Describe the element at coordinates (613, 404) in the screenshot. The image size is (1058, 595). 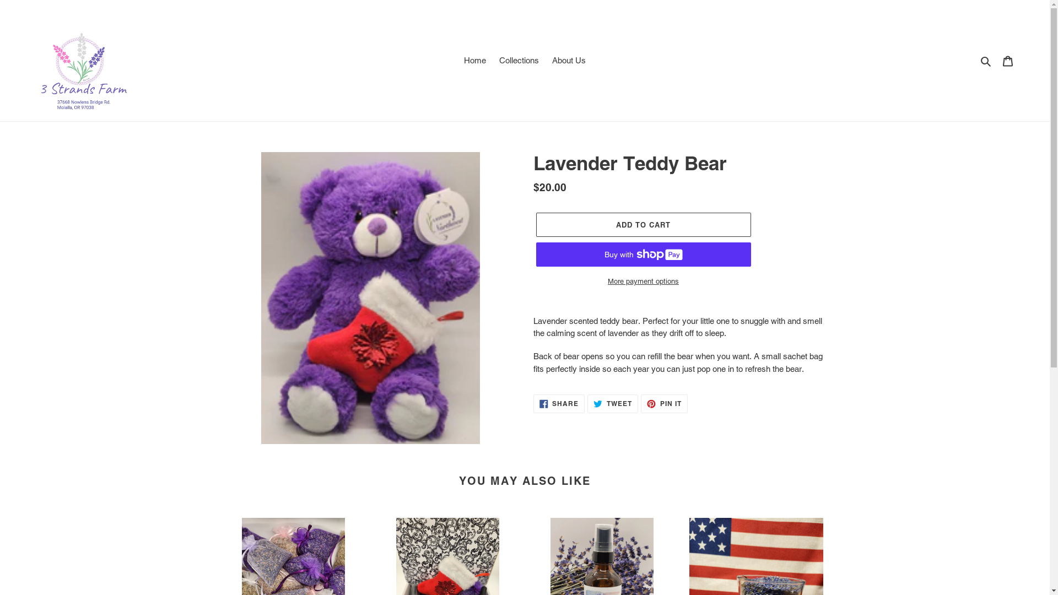
I see `TWEET
TWEET ON TWITTER` at that location.